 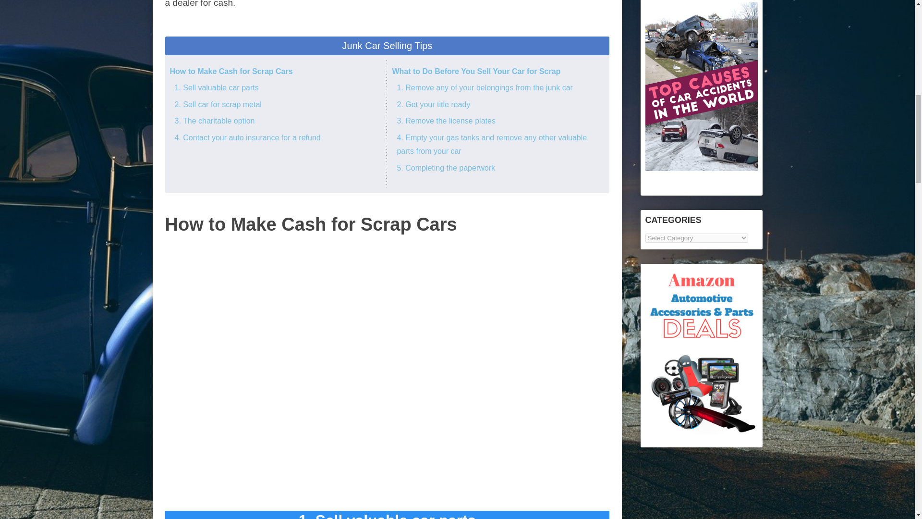 I want to click on 1. Remove any of your belongings from the junk car, so click(x=484, y=87).